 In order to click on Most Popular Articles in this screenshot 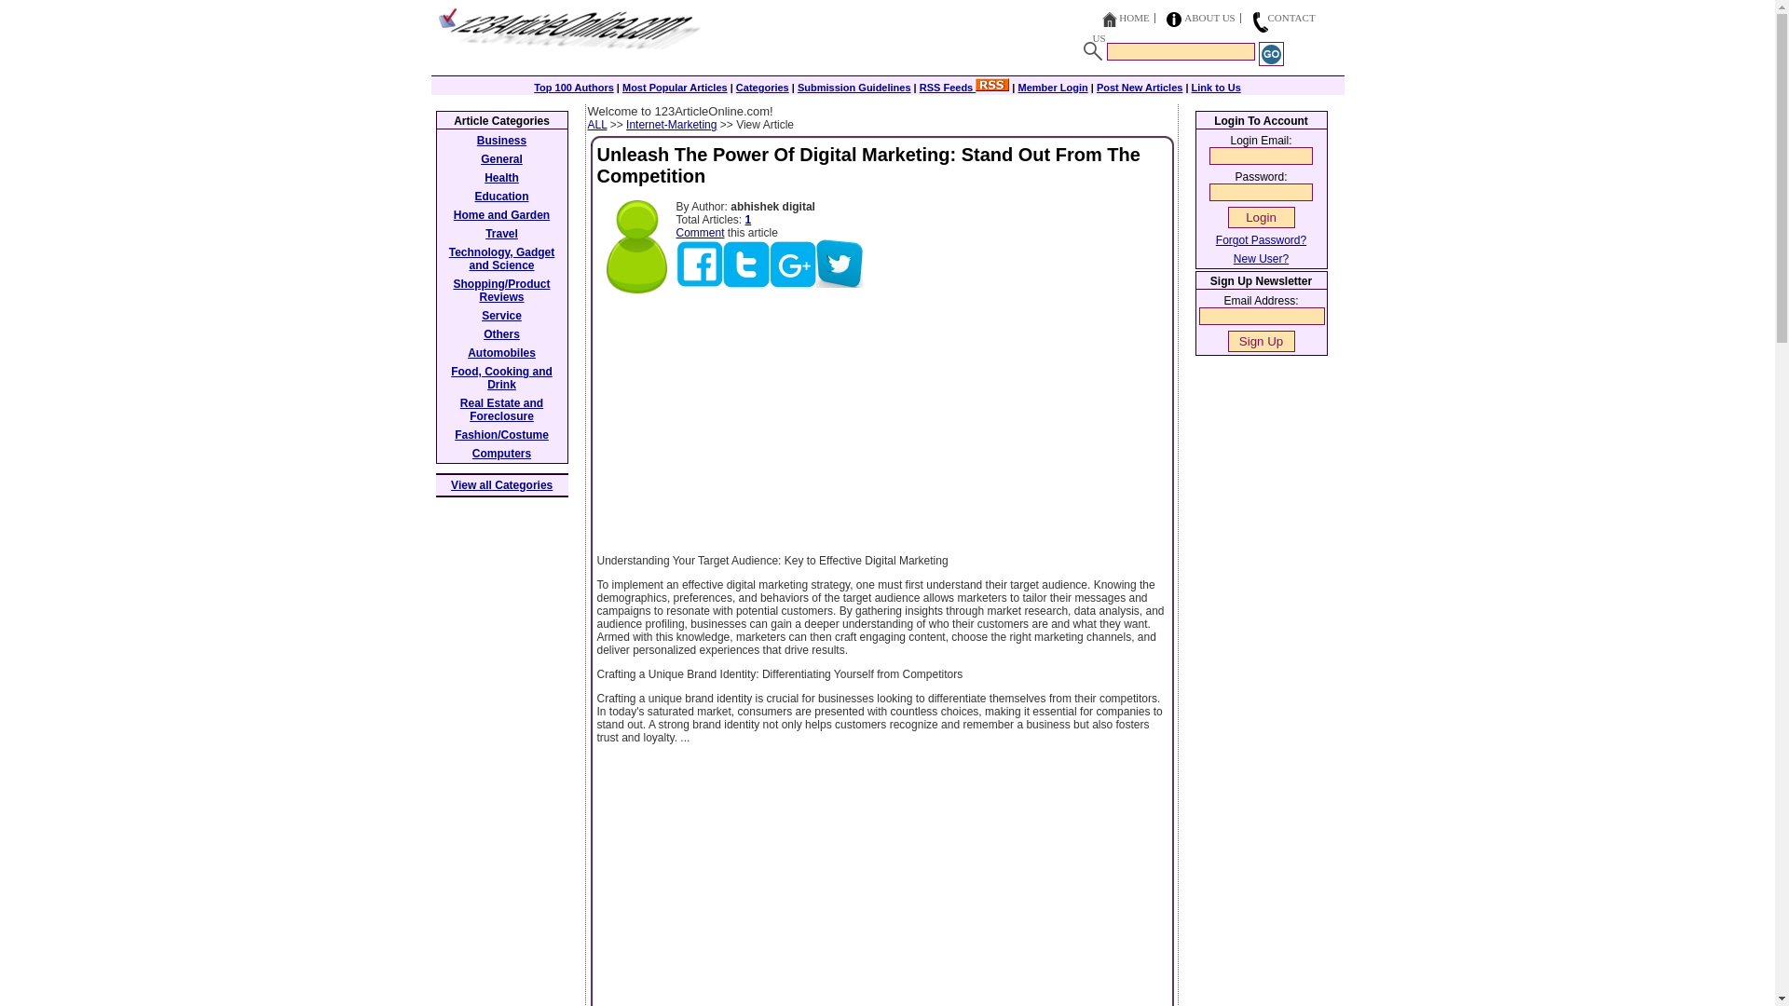, I will do `click(675, 88)`.